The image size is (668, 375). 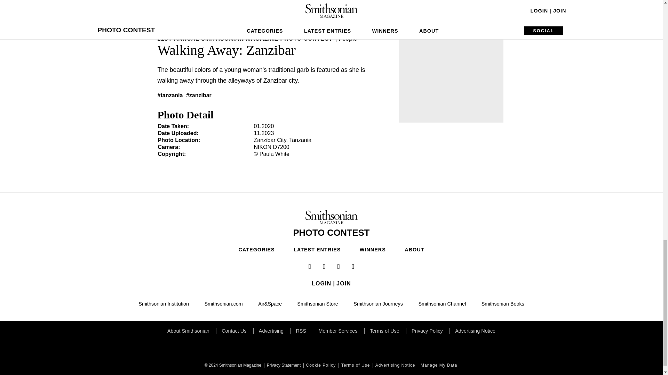 I want to click on Terms of Use, so click(x=355, y=365).